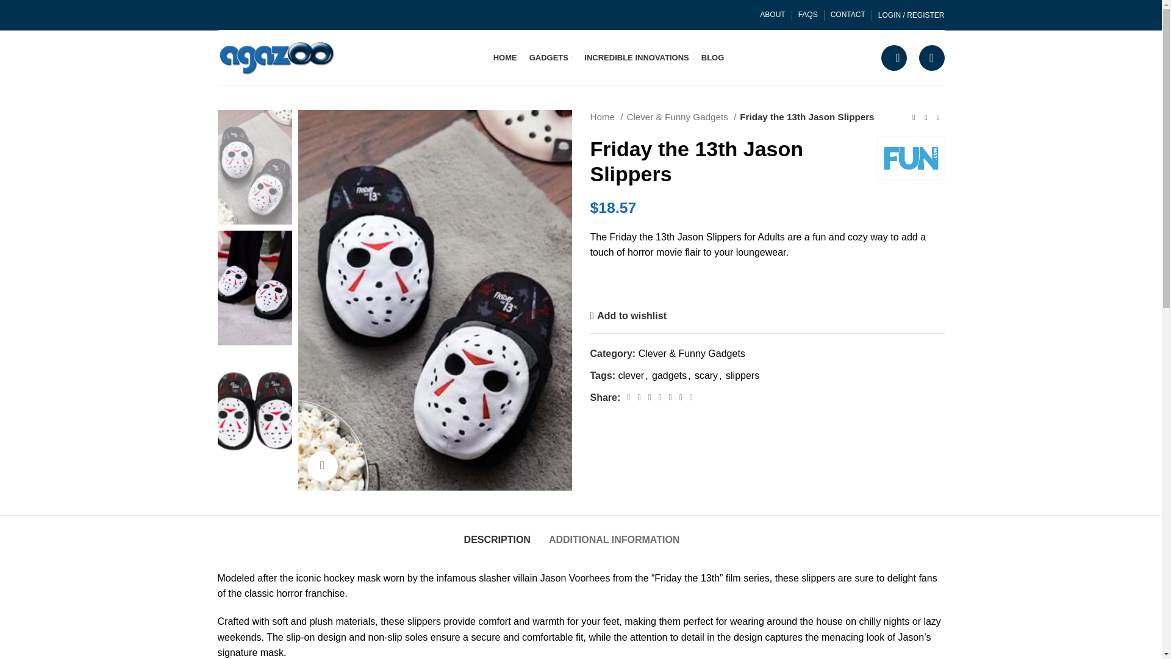 The image size is (1171, 659). What do you see at coordinates (631, 375) in the screenshot?
I see `clever` at bounding box center [631, 375].